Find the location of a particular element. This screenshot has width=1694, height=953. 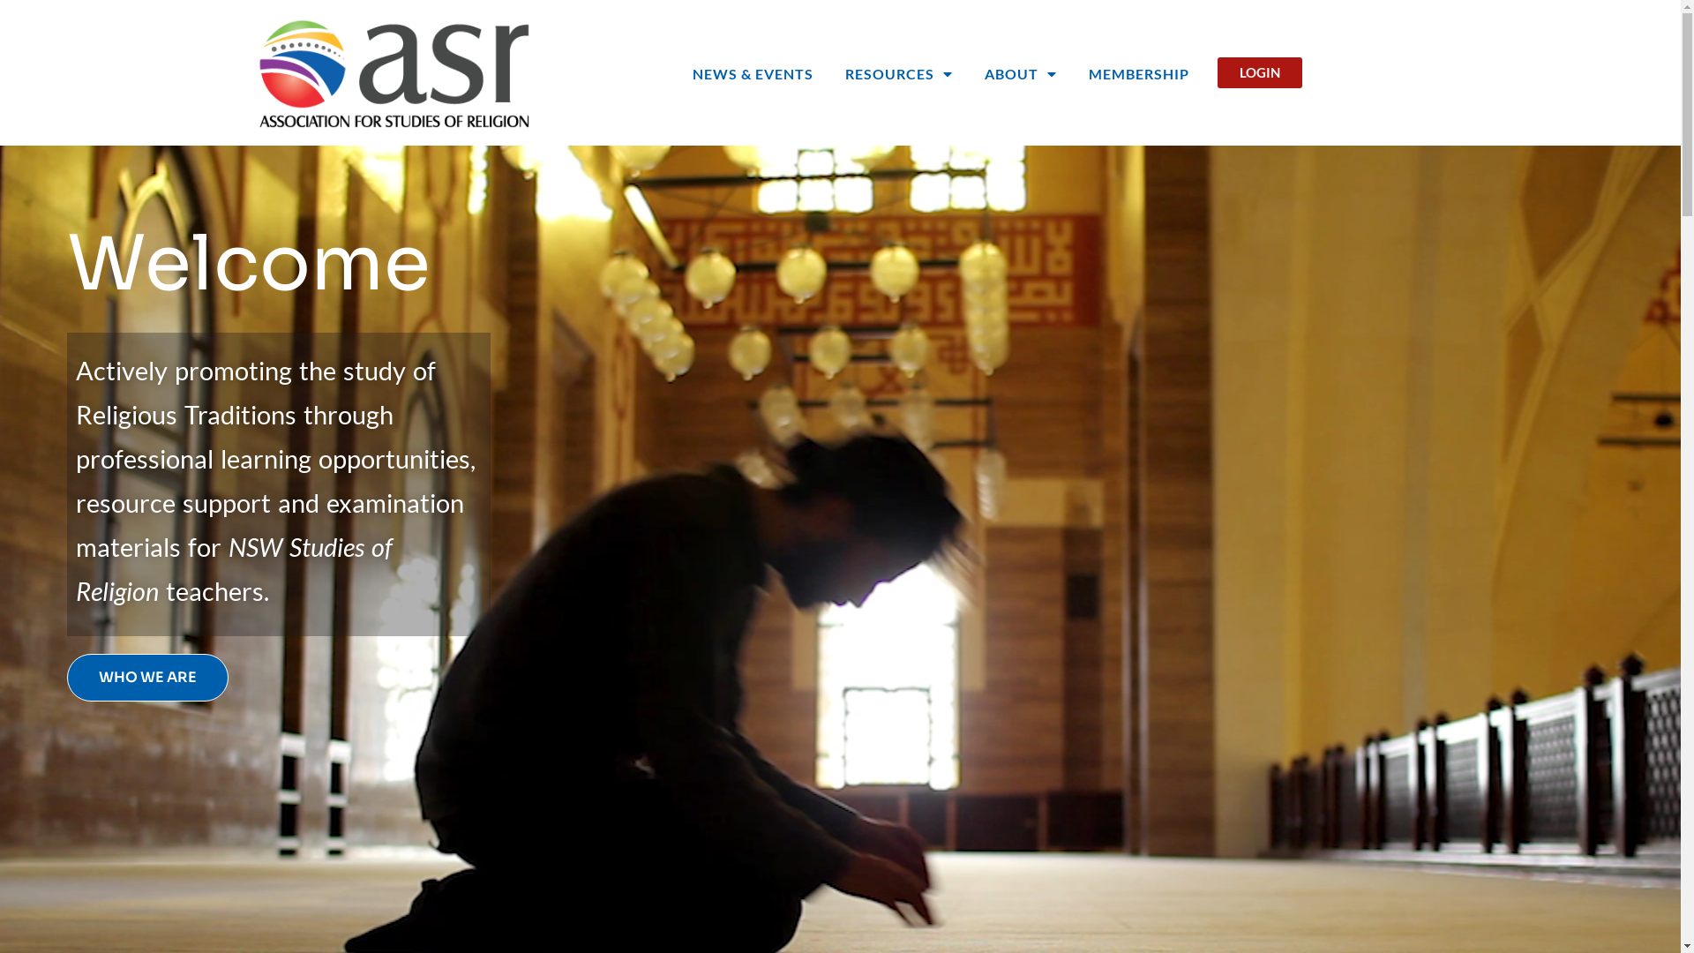

NEWS & EVENTS is located at coordinates (753, 74).